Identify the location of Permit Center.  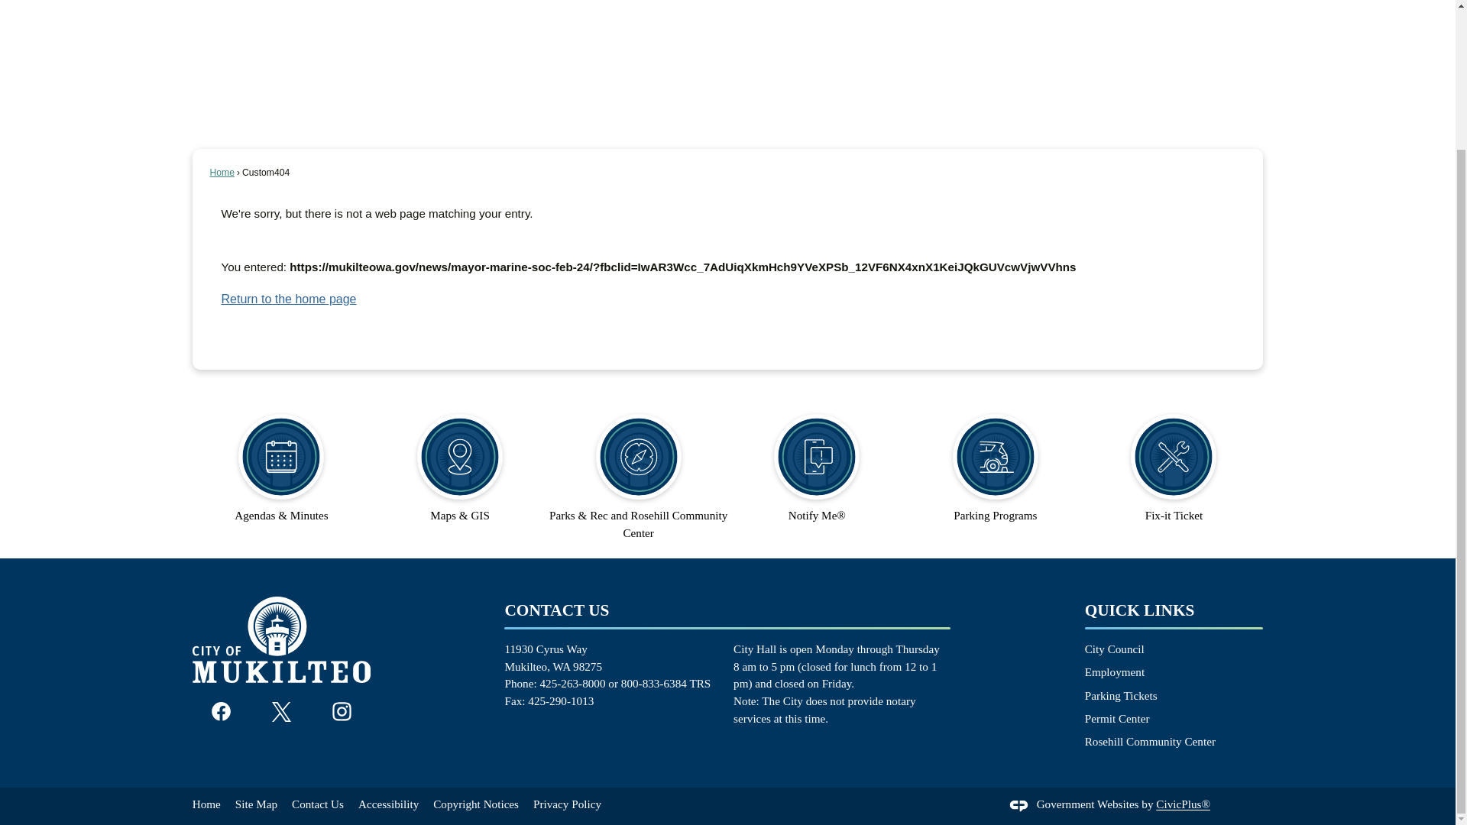
(1117, 718).